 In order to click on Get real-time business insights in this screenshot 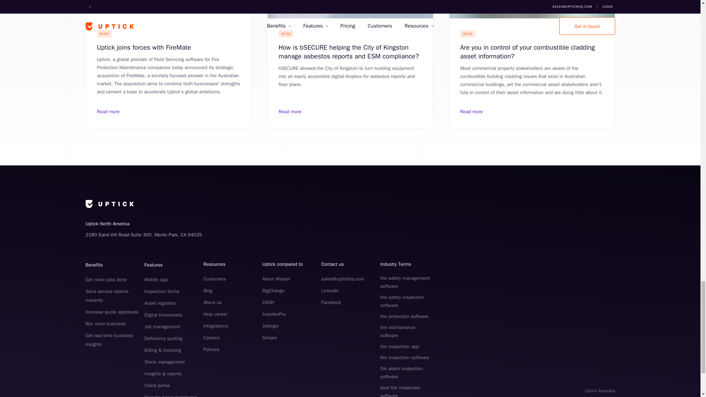, I will do `click(109, 340)`.